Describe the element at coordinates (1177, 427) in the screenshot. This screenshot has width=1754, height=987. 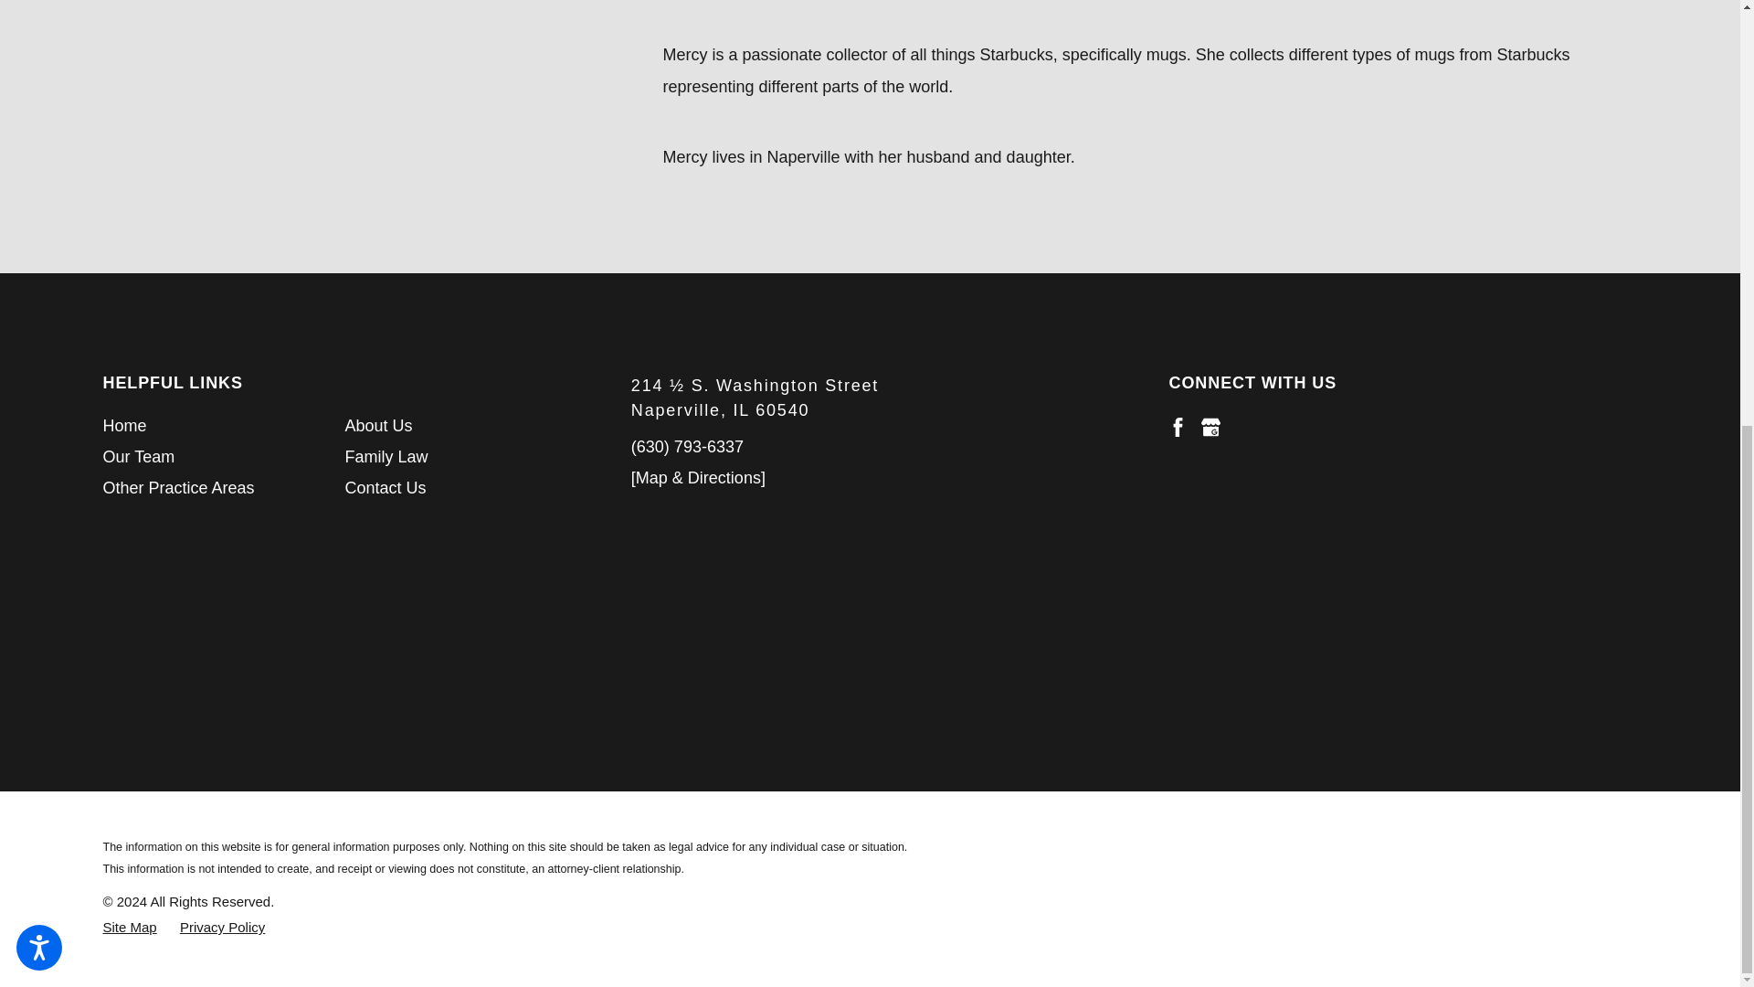
I see `Facebook` at that location.